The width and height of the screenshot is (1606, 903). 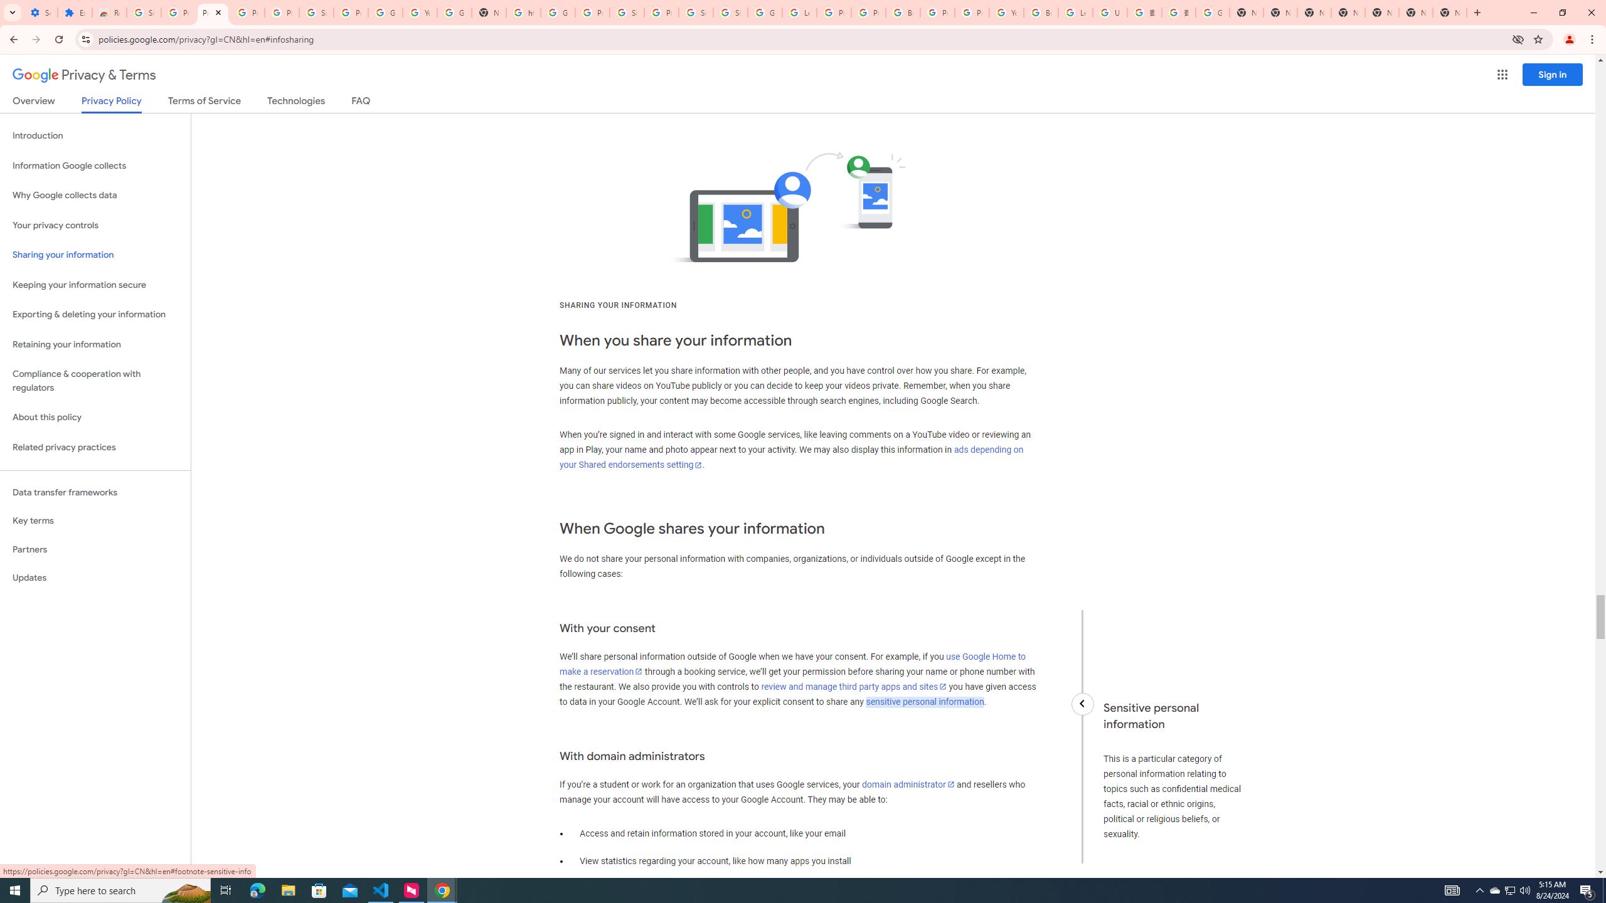 I want to click on Privacy & Terms, so click(x=84, y=75).